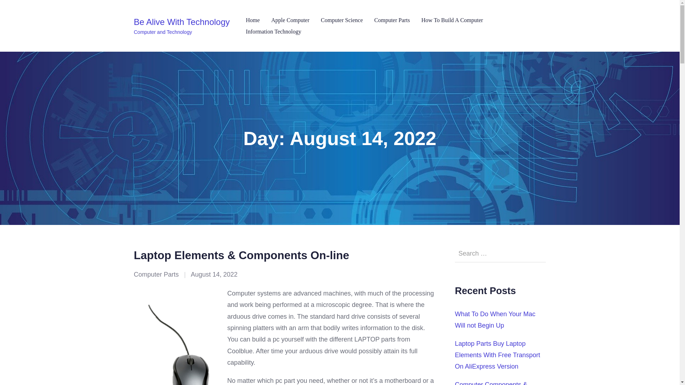  What do you see at coordinates (28, 8) in the screenshot?
I see `Search` at bounding box center [28, 8].